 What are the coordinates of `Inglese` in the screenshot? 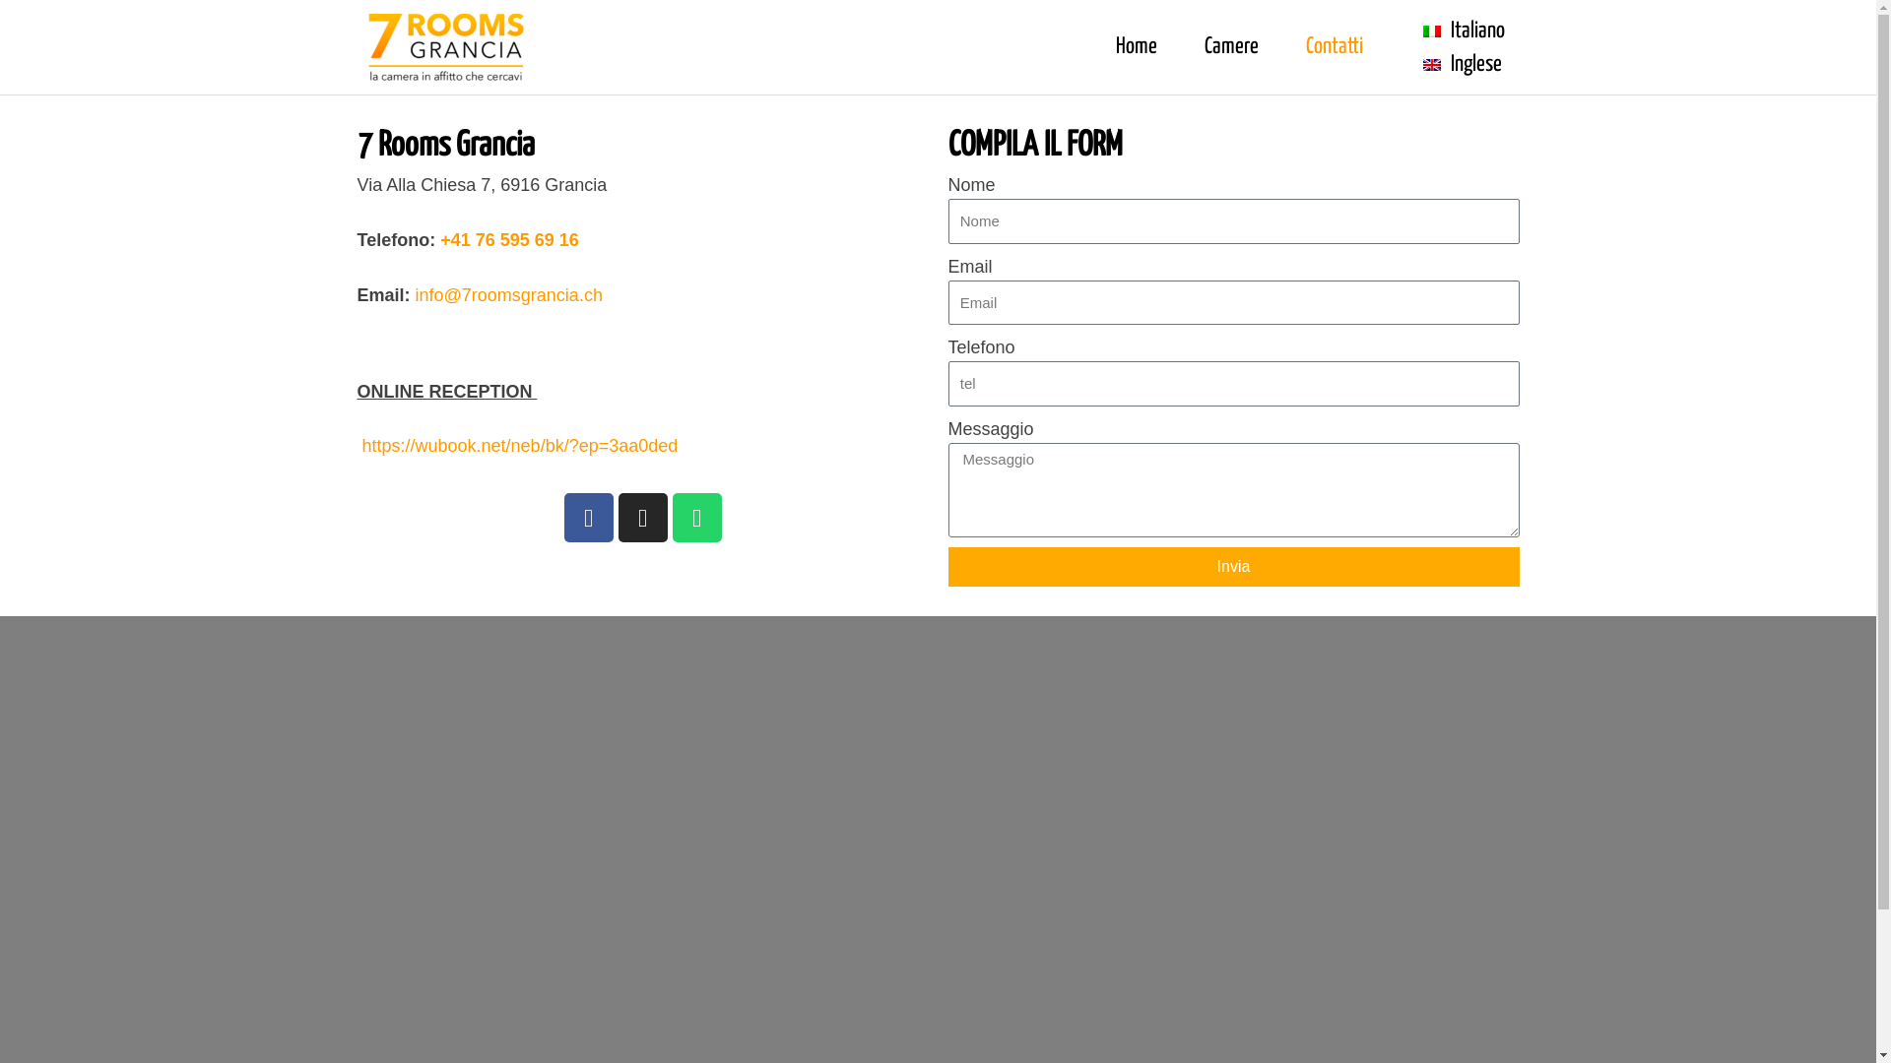 It's located at (1464, 64).